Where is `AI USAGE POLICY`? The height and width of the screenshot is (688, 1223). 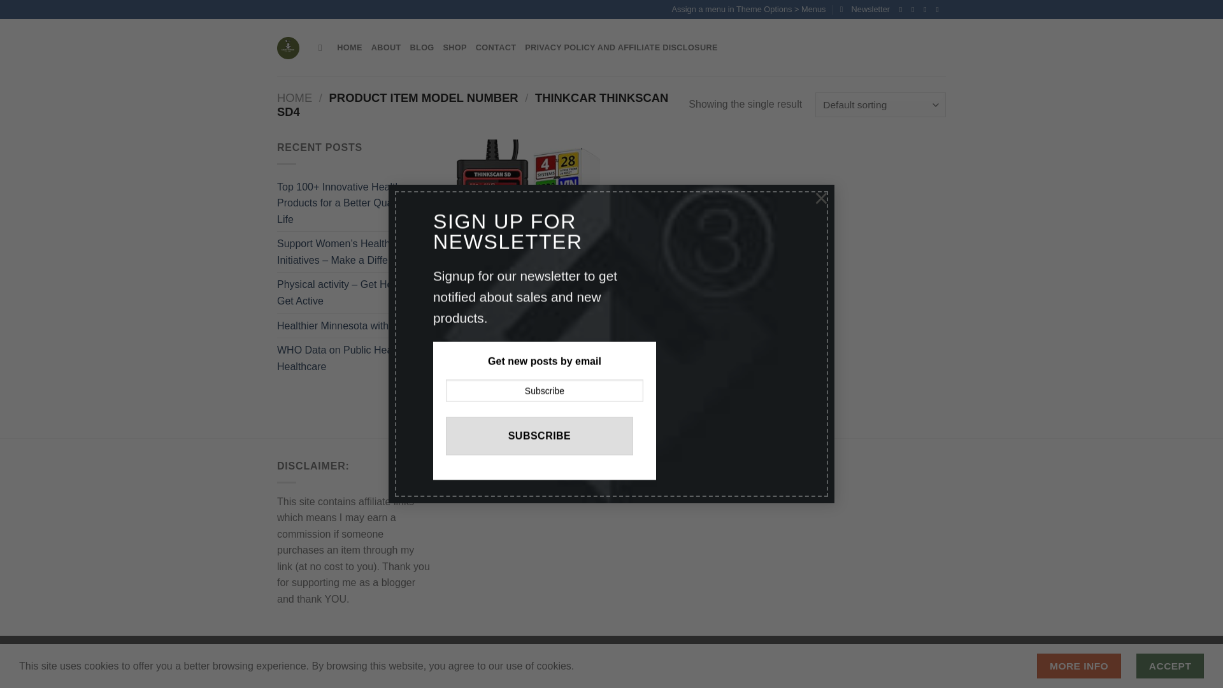 AI USAGE POLICY is located at coordinates (313, 650).